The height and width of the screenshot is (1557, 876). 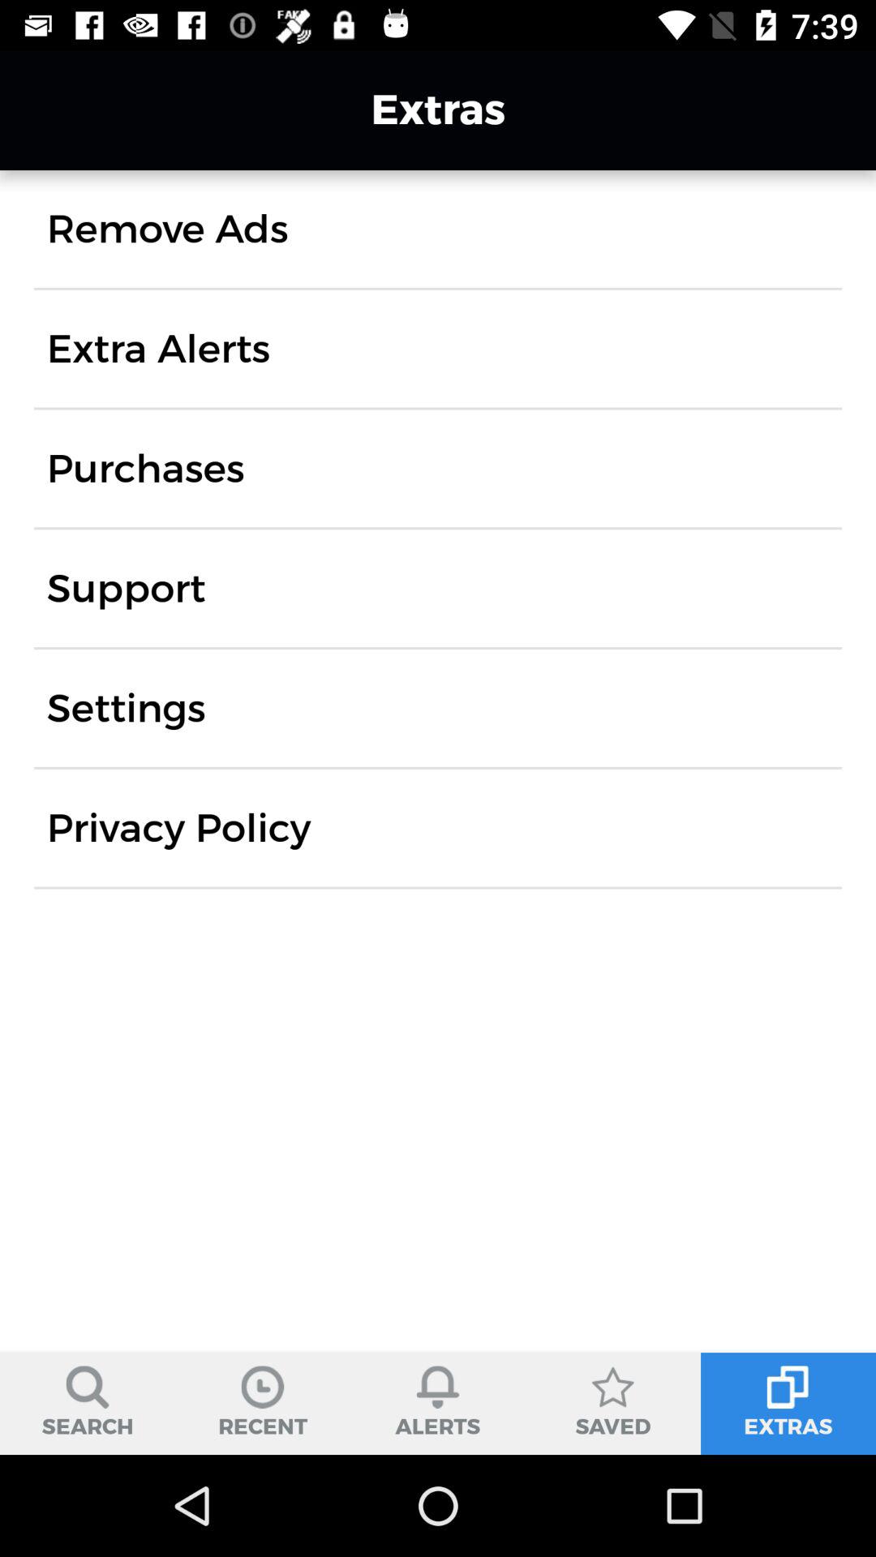 What do you see at coordinates (146, 469) in the screenshot?
I see `turn off the purchases item` at bounding box center [146, 469].